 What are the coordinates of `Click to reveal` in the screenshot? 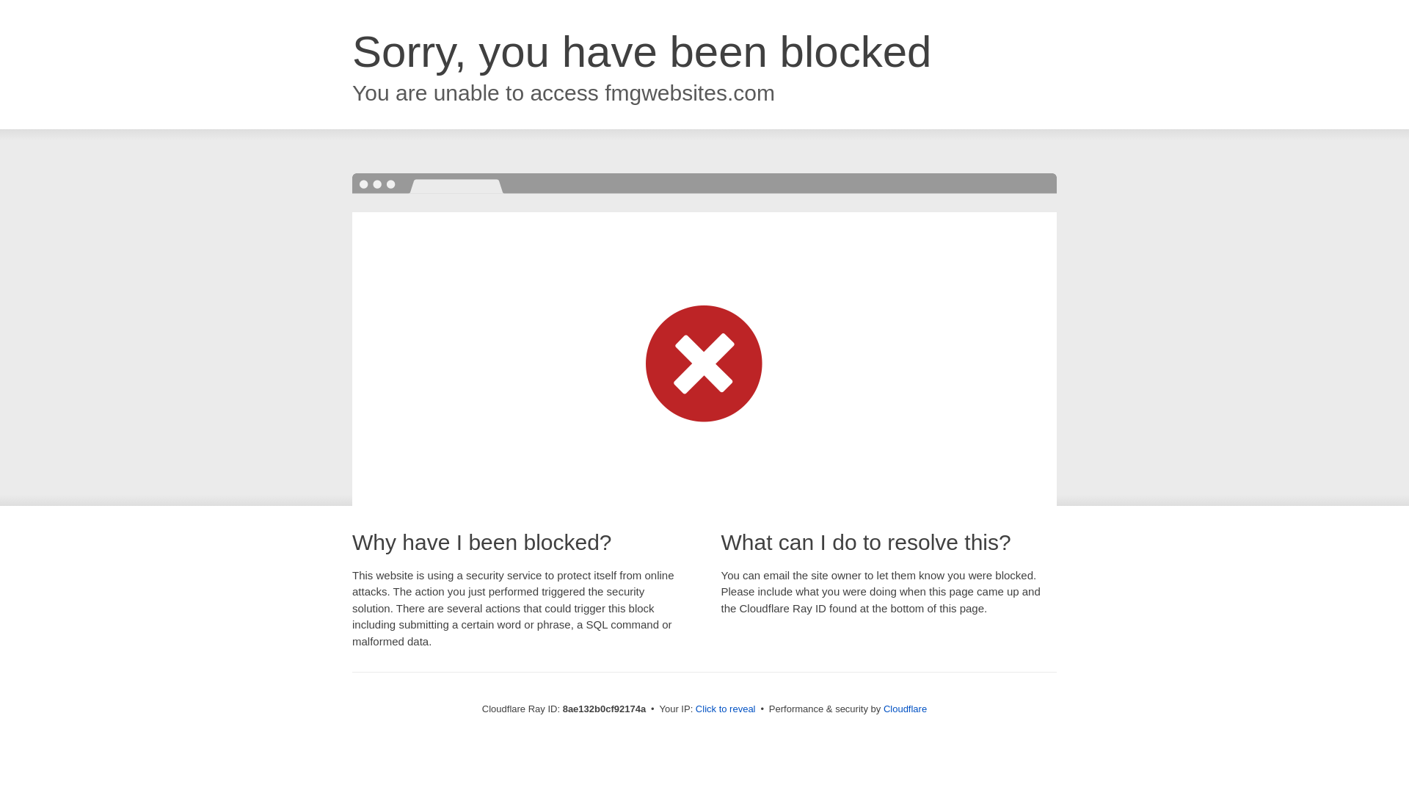 It's located at (725, 709).